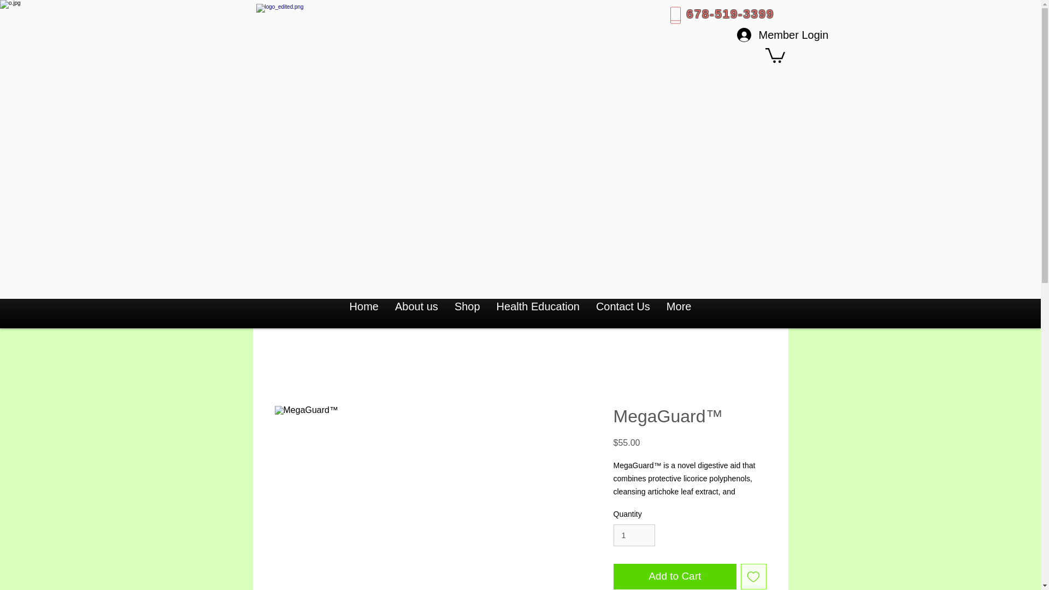 The image size is (1049, 590). What do you see at coordinates (674, 576) in the screenshot?
I see `Add to Cart` at bounding box center [674, 576].